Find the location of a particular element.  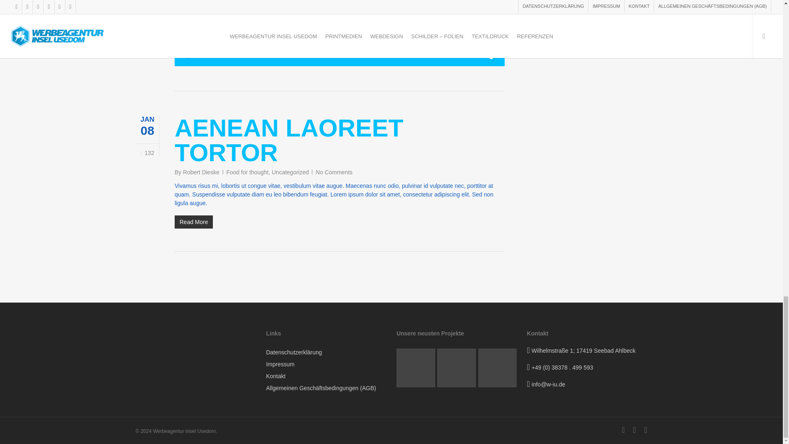

Visitenkarten Mietrad Usedom is located at coordinates (416, 368).